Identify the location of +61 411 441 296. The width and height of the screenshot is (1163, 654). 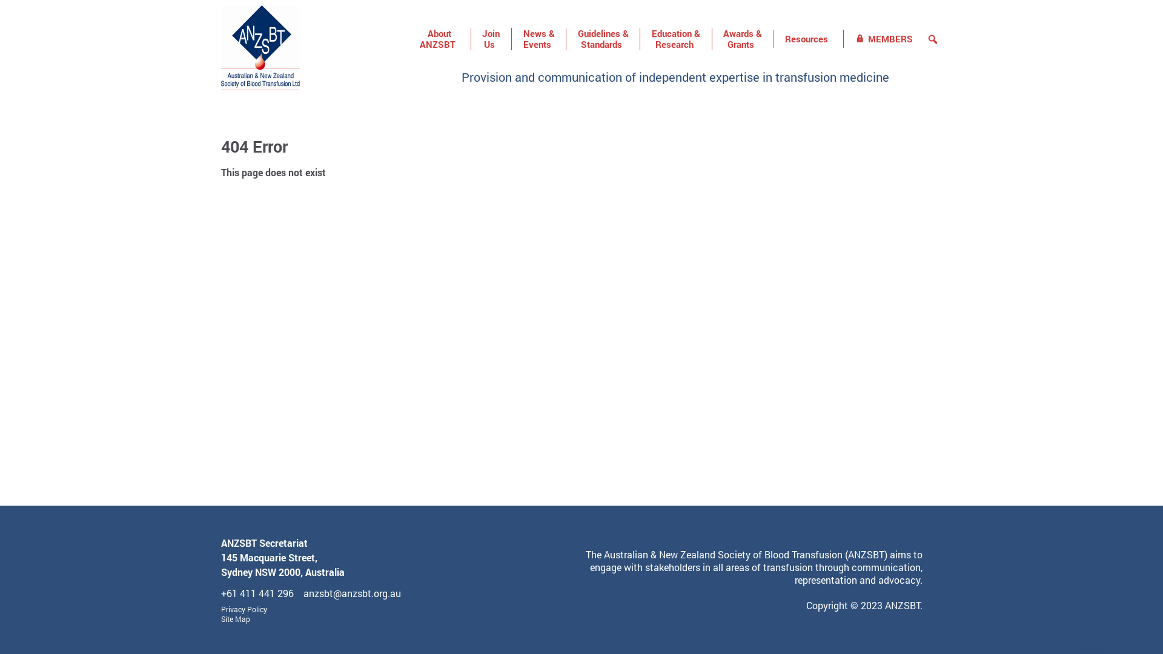
(257, 593).